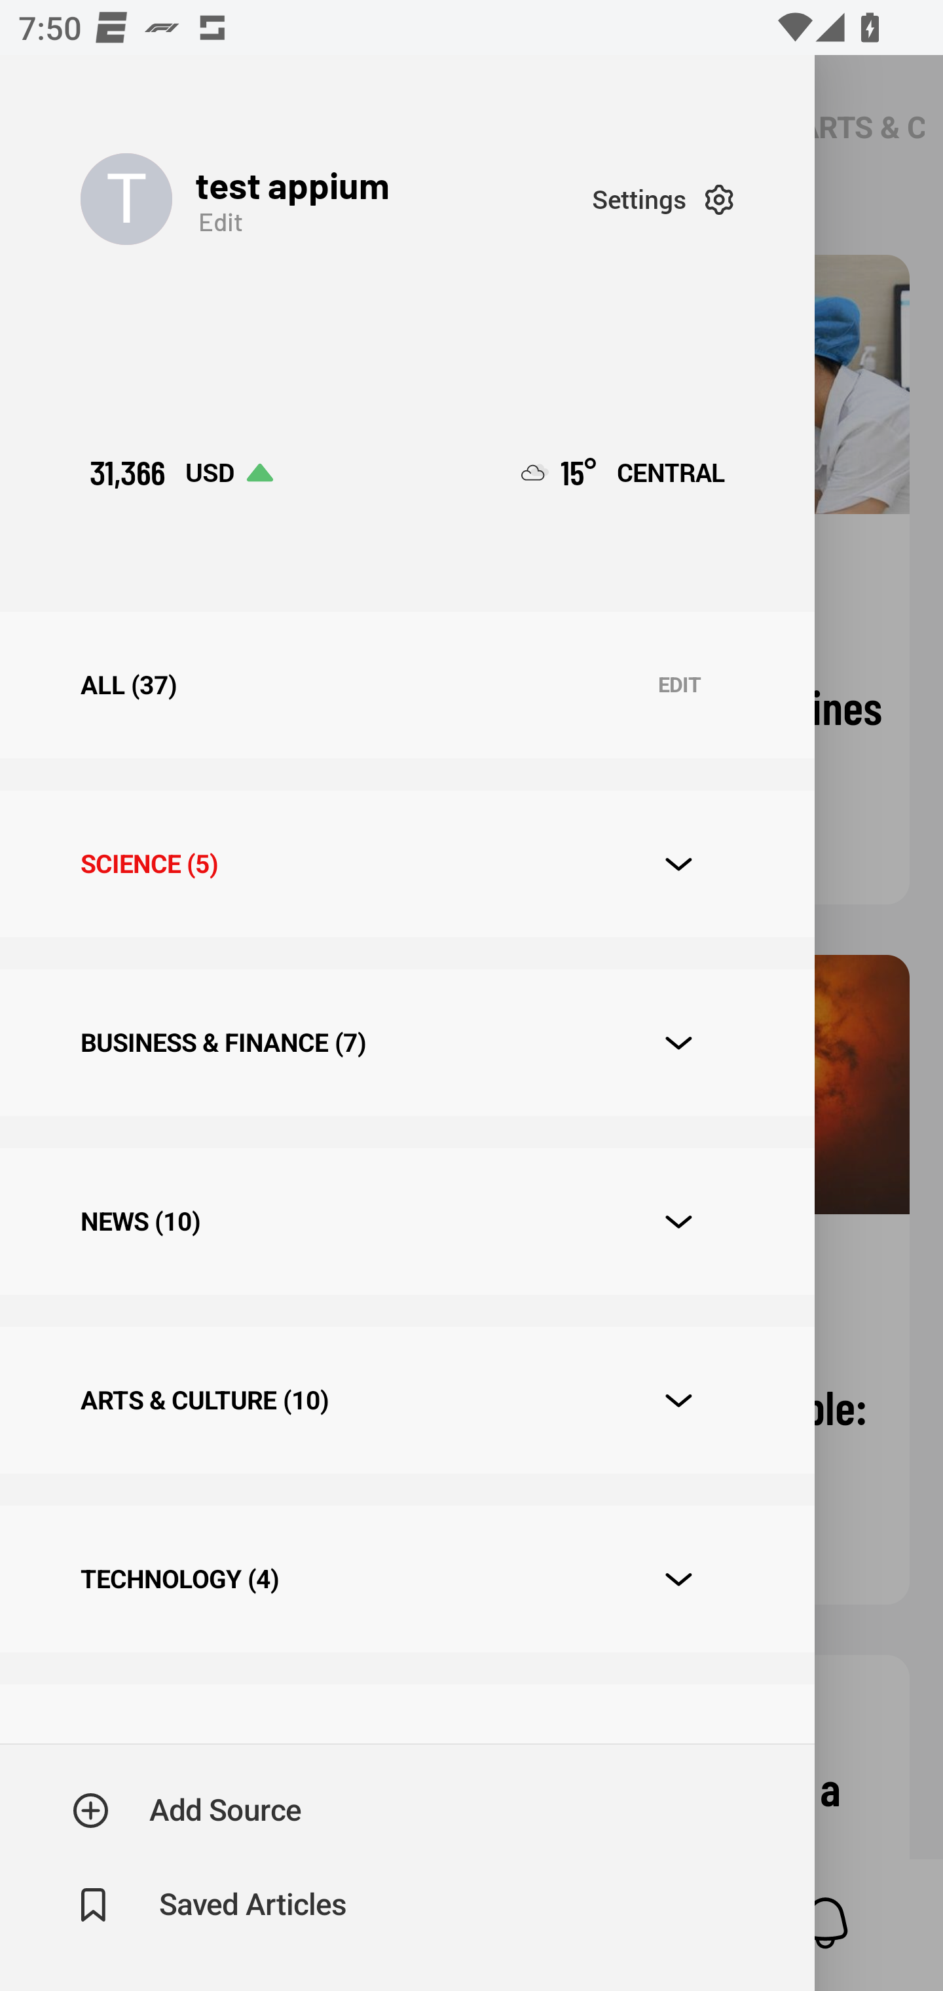 The image size is (943, 1991). I want to click on Expand Button, so click(678, 1580).